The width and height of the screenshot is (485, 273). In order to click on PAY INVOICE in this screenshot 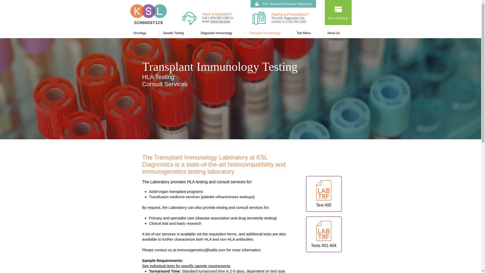, I will do `click(338, 13)`.